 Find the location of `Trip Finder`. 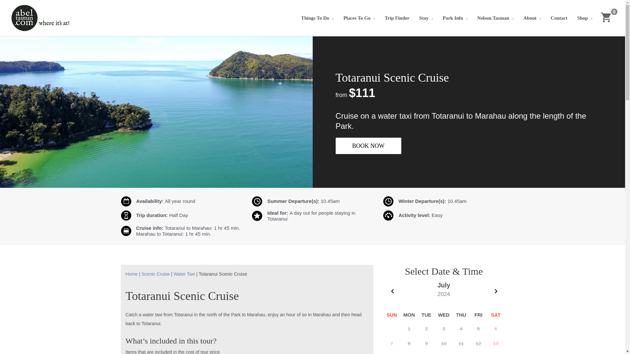

Trip Finder is located at coordinates (397, 18).